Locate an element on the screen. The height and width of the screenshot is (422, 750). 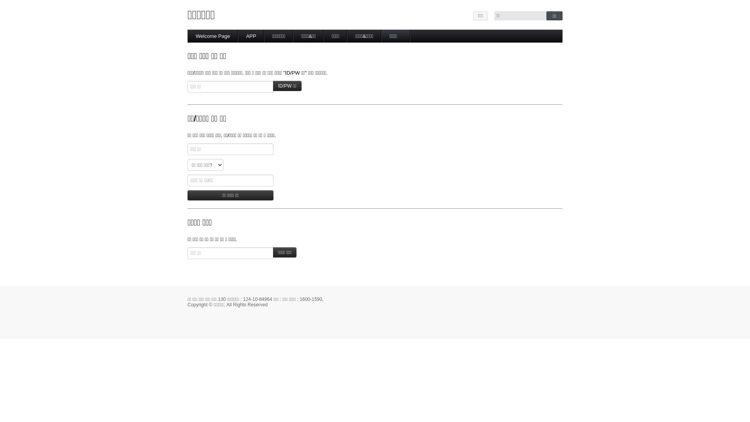
APP is located at coordinates (251, 36).